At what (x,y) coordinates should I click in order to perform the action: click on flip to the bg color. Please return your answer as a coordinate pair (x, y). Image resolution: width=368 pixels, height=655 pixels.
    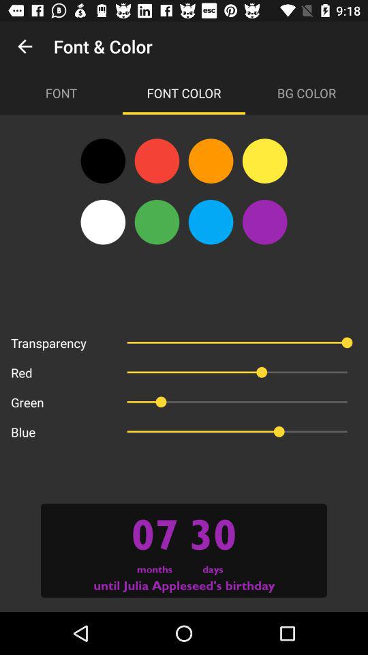
    Looking at the image, I should click on (307, 93).